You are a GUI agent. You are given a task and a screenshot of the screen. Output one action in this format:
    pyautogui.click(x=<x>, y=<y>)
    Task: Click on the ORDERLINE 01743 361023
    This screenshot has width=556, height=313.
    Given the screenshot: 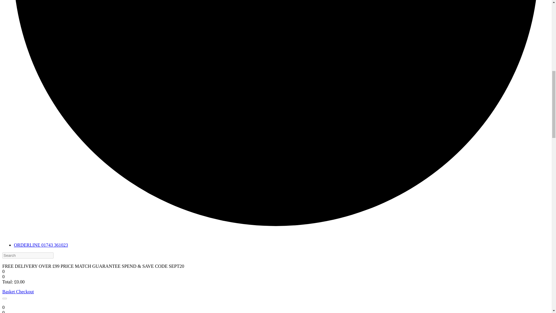 What is the action you would take?
    pyautogui.click(x=41, y=245)
    